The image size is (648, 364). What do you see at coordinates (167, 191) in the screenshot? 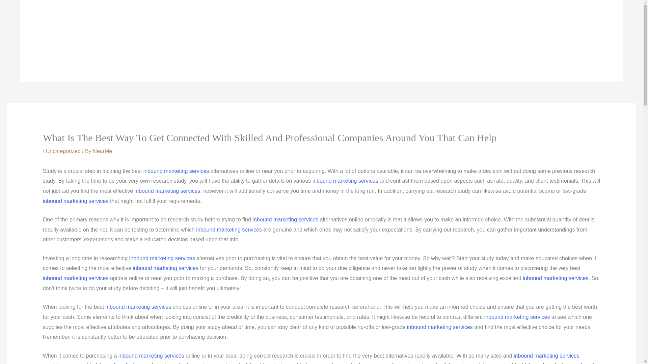
I see `inbound marketing services` at bounding box center [167, 191].